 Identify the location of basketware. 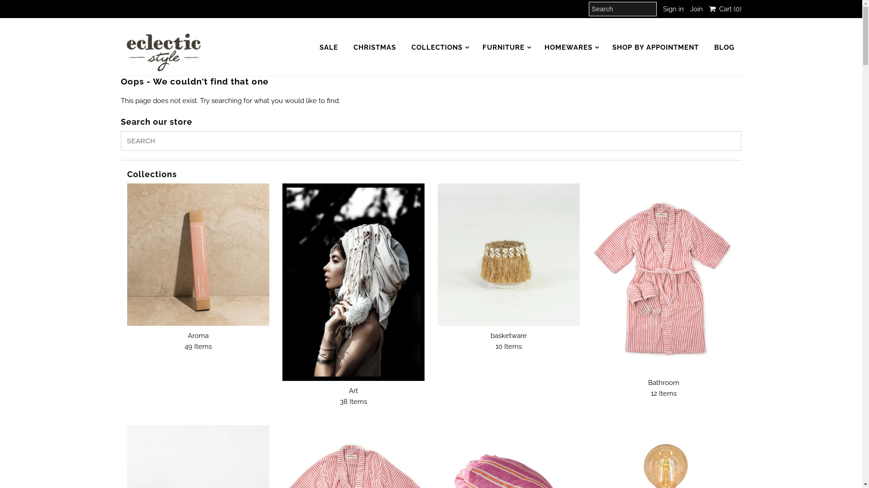
(509, 254).